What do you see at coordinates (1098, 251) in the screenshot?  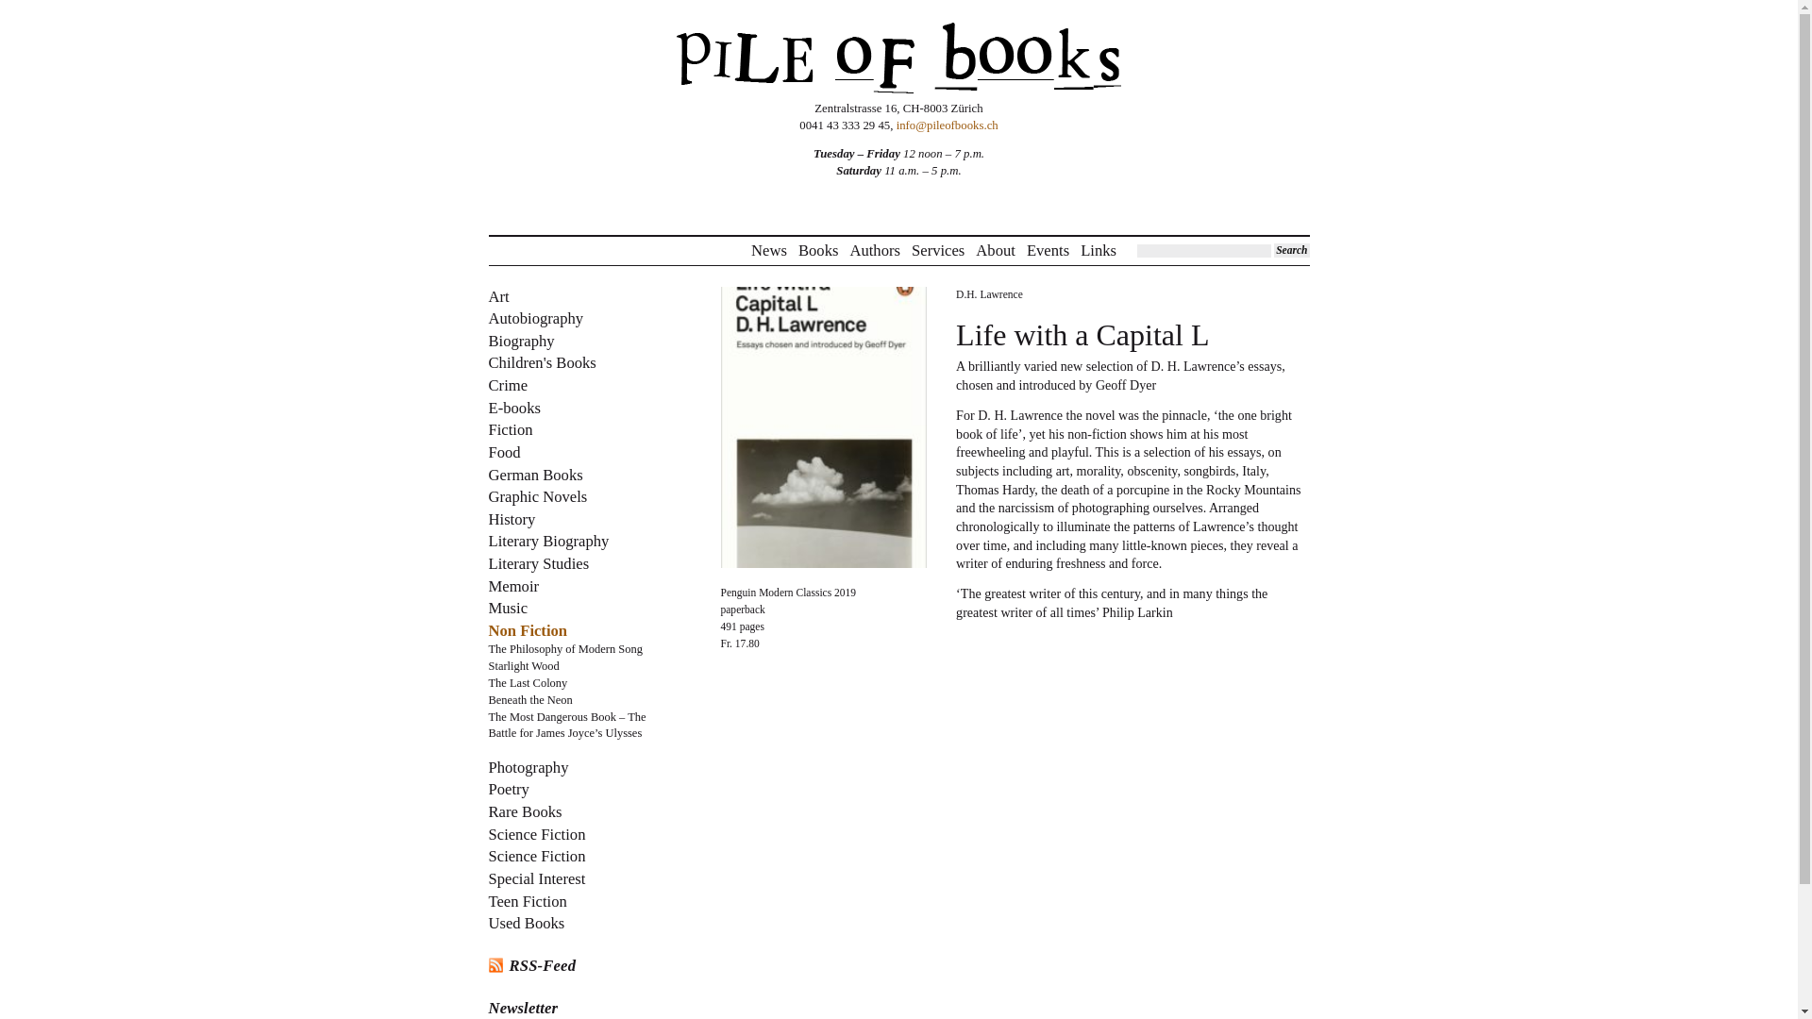 I see `Links` at bounding box center [1098, 251].